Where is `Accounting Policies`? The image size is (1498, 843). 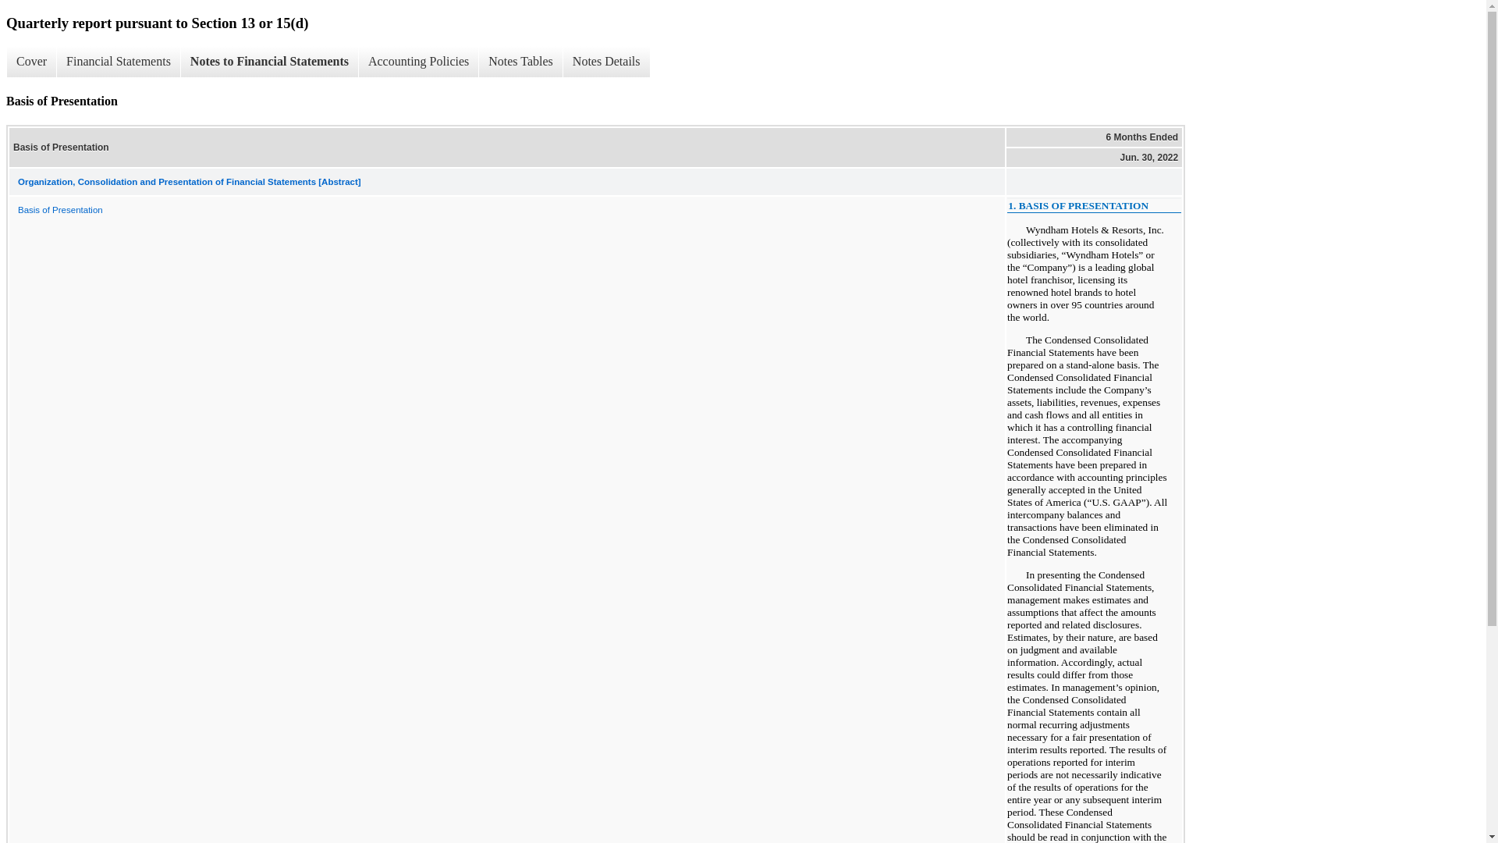
Accounting Policies is located at coordinates (417, 62).